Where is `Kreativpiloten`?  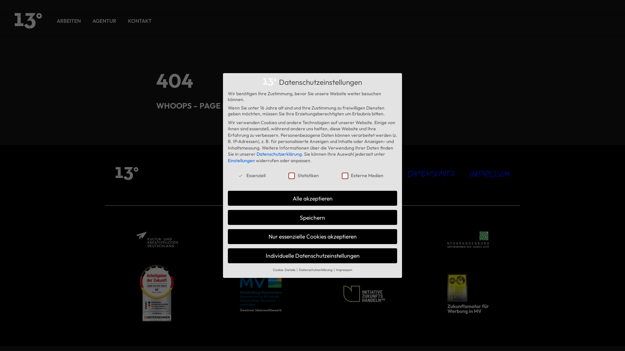 Kreativpiloten is located at coordinates (157, 240).